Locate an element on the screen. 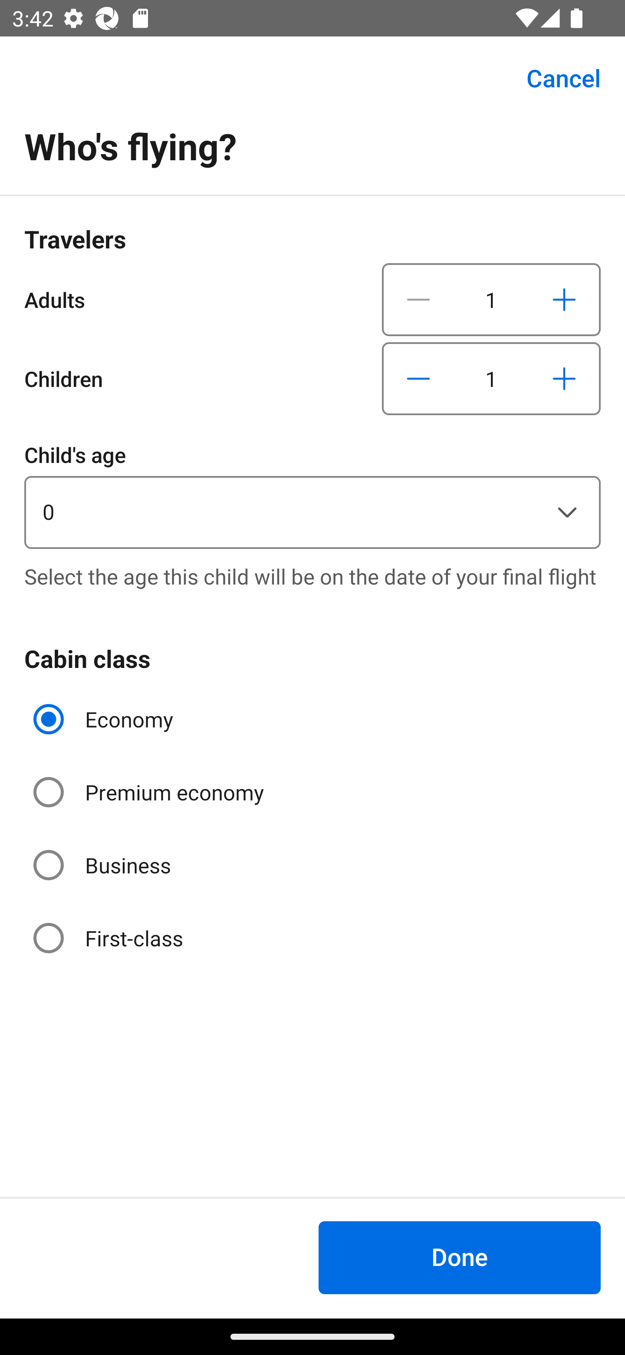  Done is located at coordinates (459, 1257).